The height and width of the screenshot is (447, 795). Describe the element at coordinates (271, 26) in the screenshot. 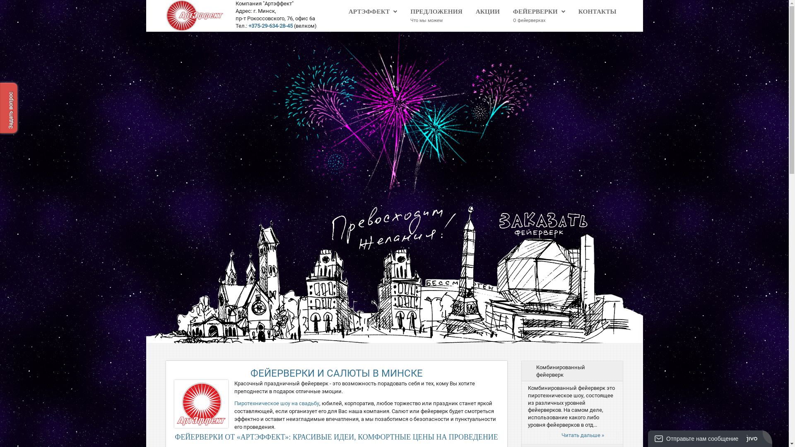

I see `+375-29-634-28-45` at that location.